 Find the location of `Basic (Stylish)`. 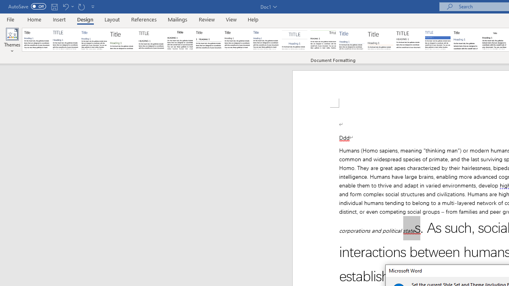

Basic (Stylish) is located at coordinates (122, 40).